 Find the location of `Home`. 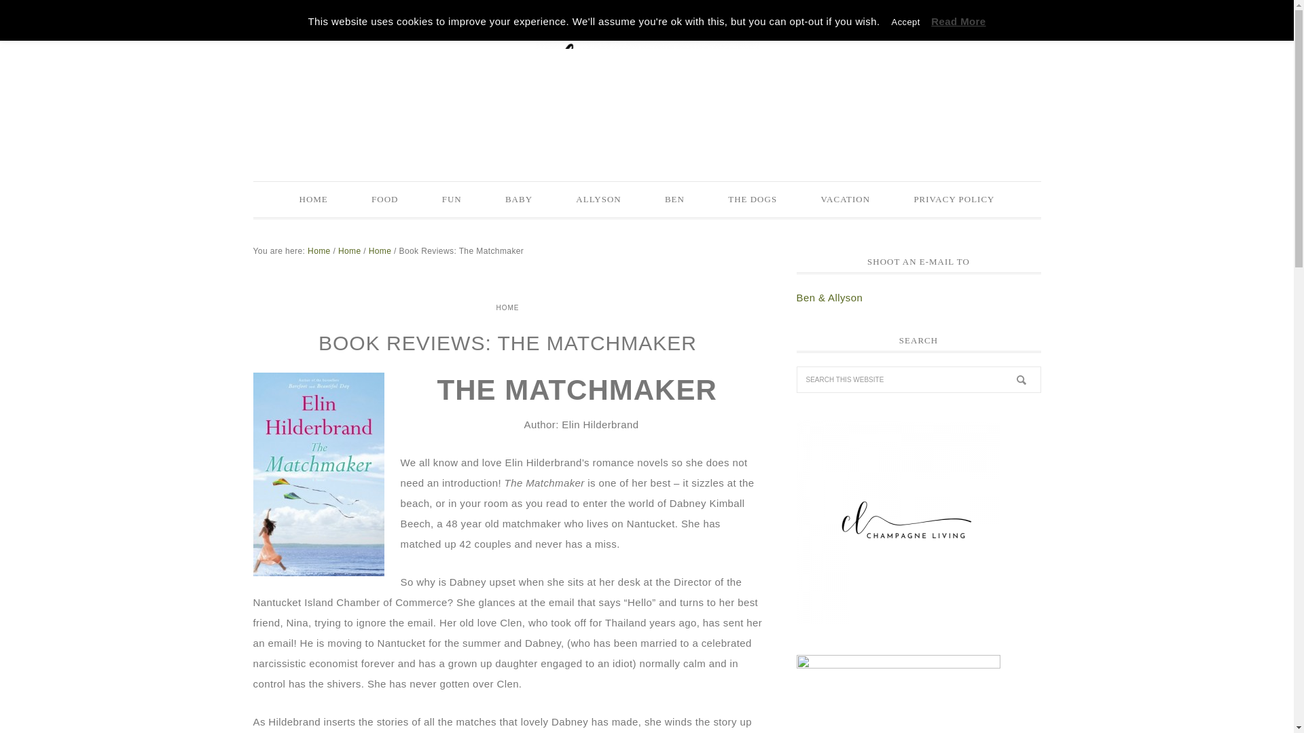

Home is located at coordinates (380, 250).